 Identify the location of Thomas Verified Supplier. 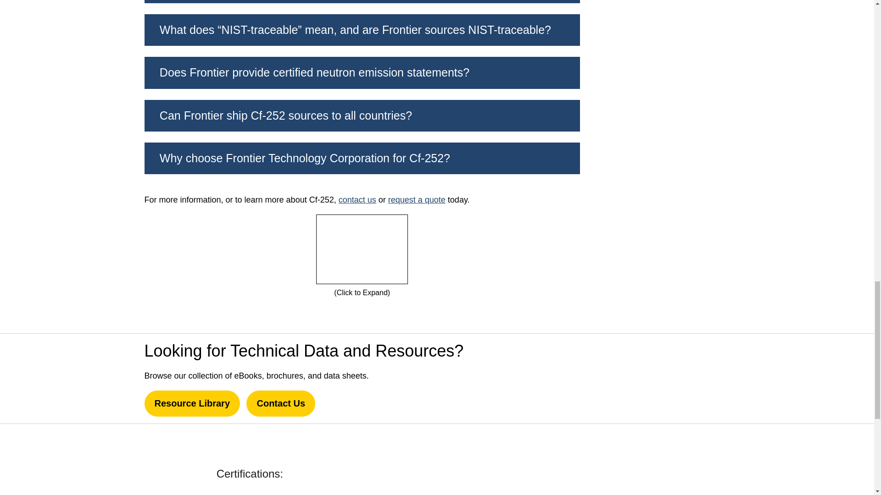
(342, 473).